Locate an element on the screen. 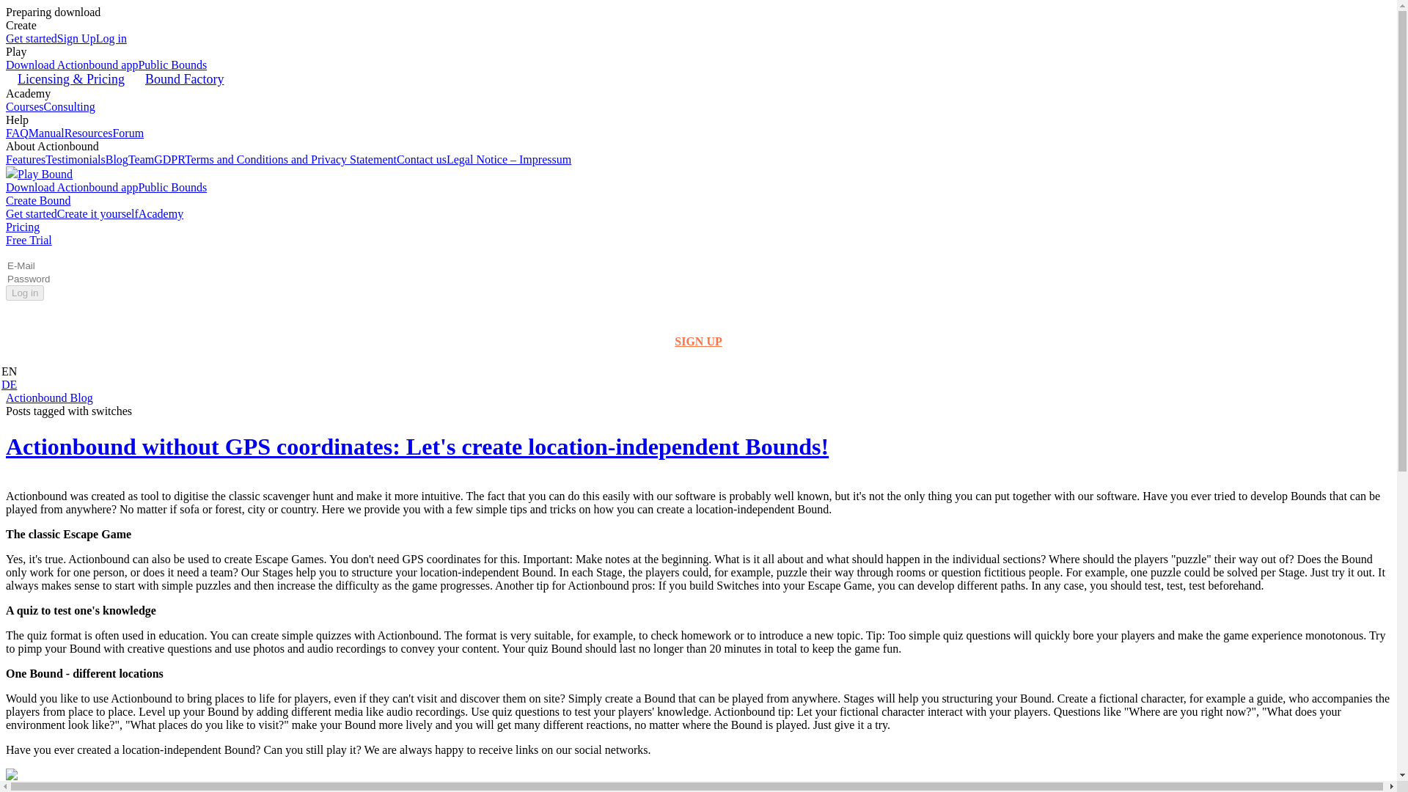 The image size is (1408, 792). Public Bounds is located at coordinates (172, 65).